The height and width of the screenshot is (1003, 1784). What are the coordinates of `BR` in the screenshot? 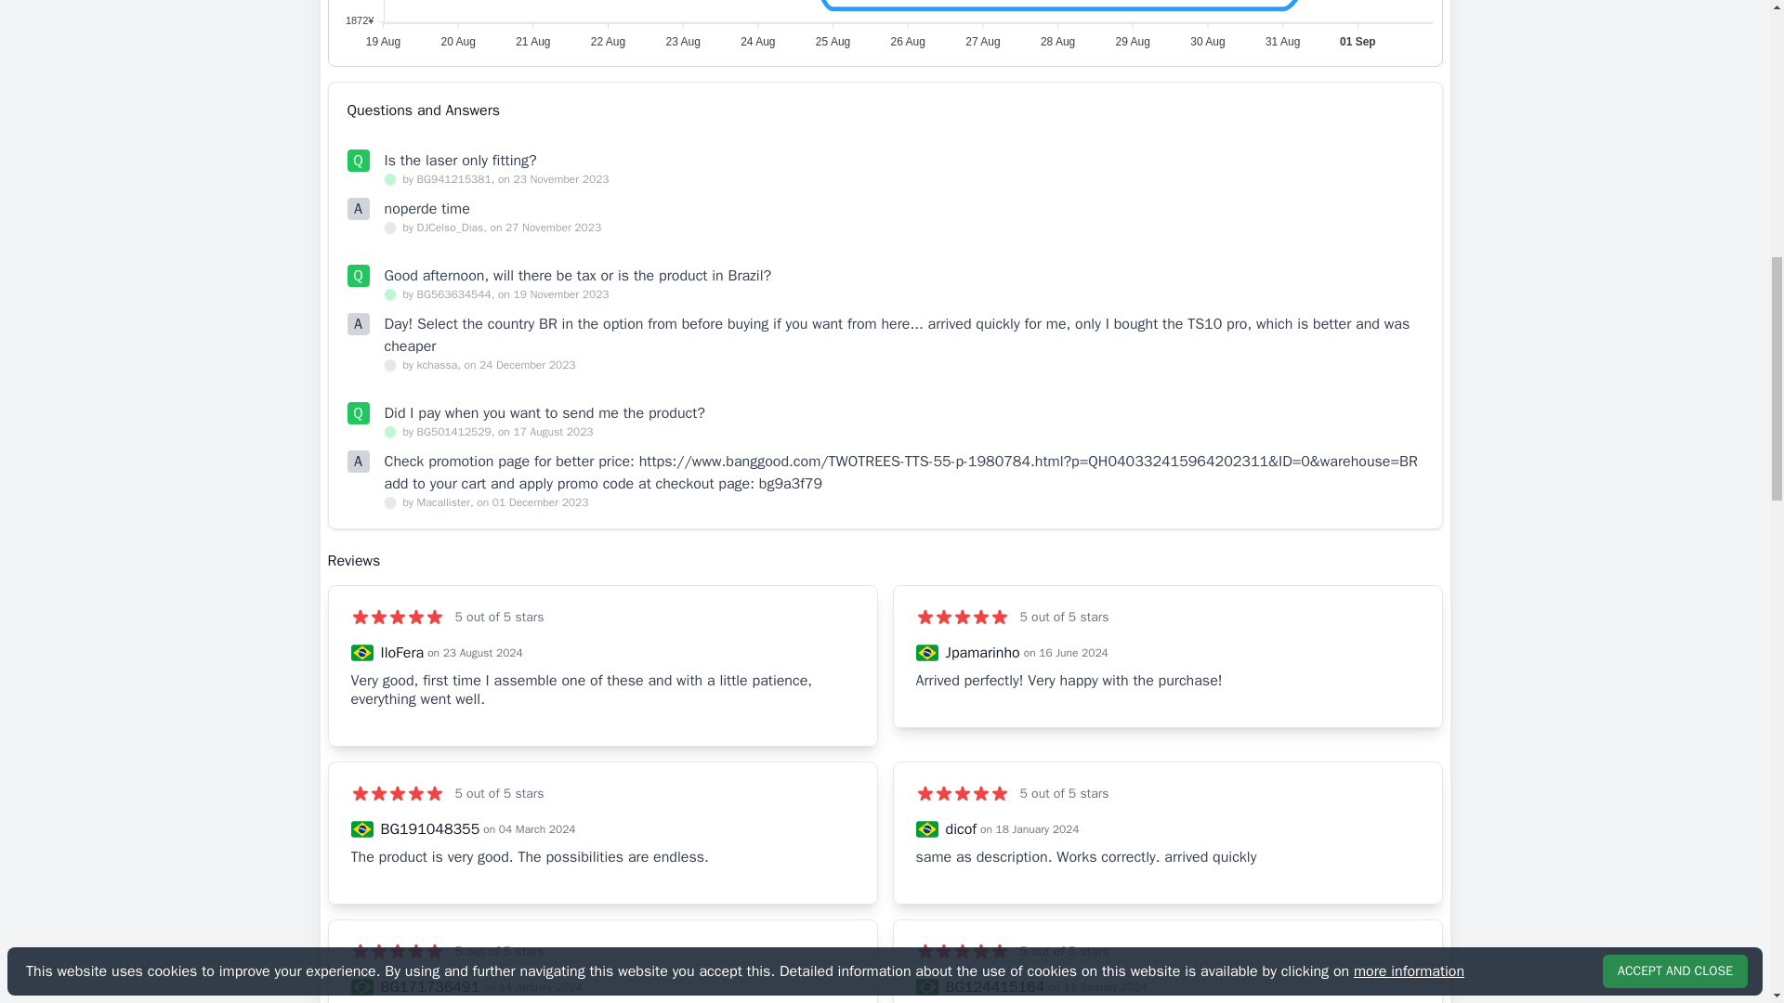 It's located at (362, 986).